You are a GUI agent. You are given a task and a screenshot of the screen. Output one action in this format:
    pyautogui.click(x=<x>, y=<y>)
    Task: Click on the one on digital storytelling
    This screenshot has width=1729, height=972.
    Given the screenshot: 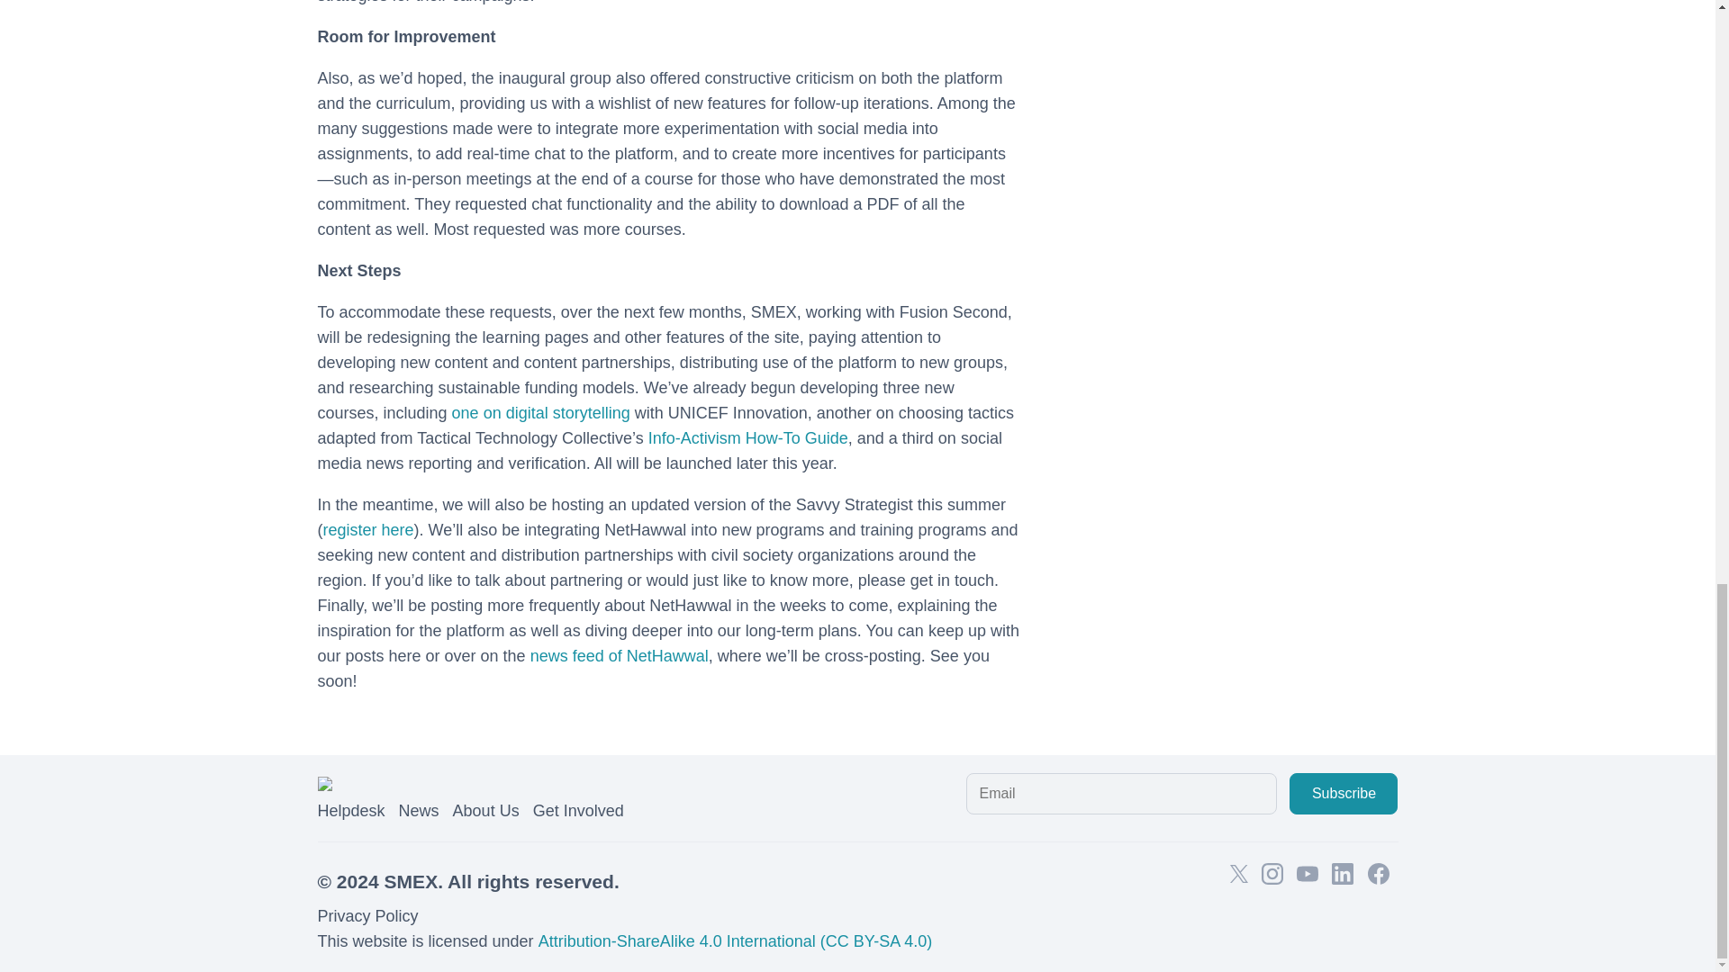 What is the action you would take?
    pyautogui.click(x=540, y=412)
    